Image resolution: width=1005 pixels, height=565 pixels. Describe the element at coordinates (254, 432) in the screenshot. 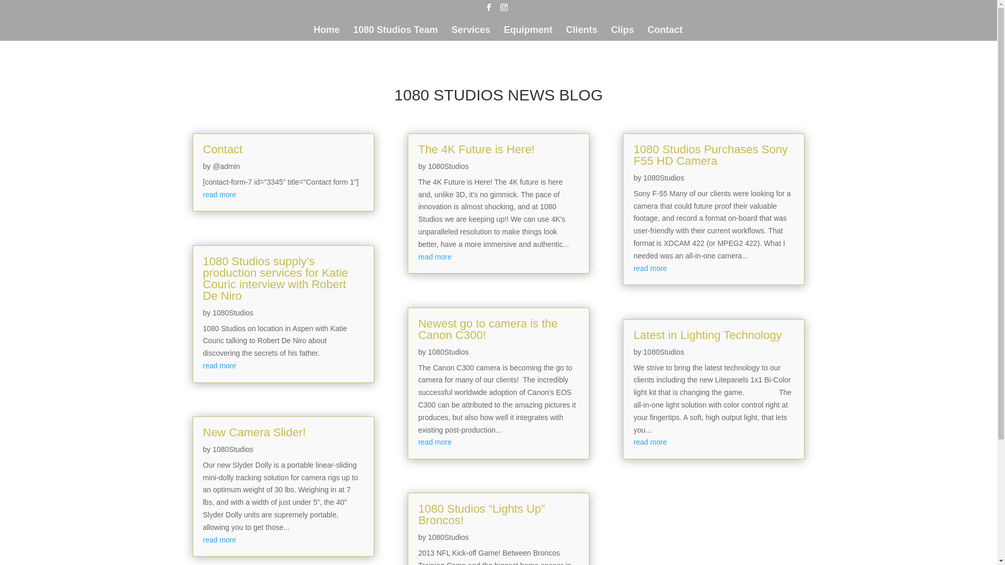

I see `New Camera Slider!` at that location.